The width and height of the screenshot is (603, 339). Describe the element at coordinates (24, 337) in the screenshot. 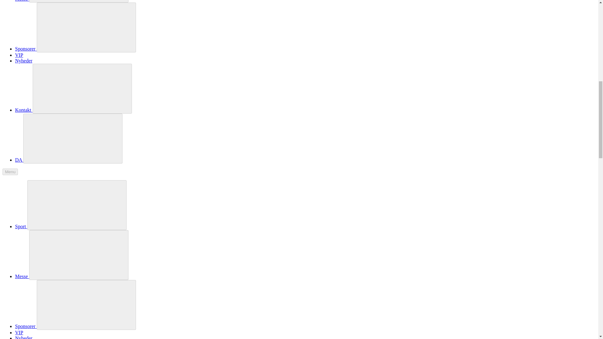

I see `Nyheder` at that location.